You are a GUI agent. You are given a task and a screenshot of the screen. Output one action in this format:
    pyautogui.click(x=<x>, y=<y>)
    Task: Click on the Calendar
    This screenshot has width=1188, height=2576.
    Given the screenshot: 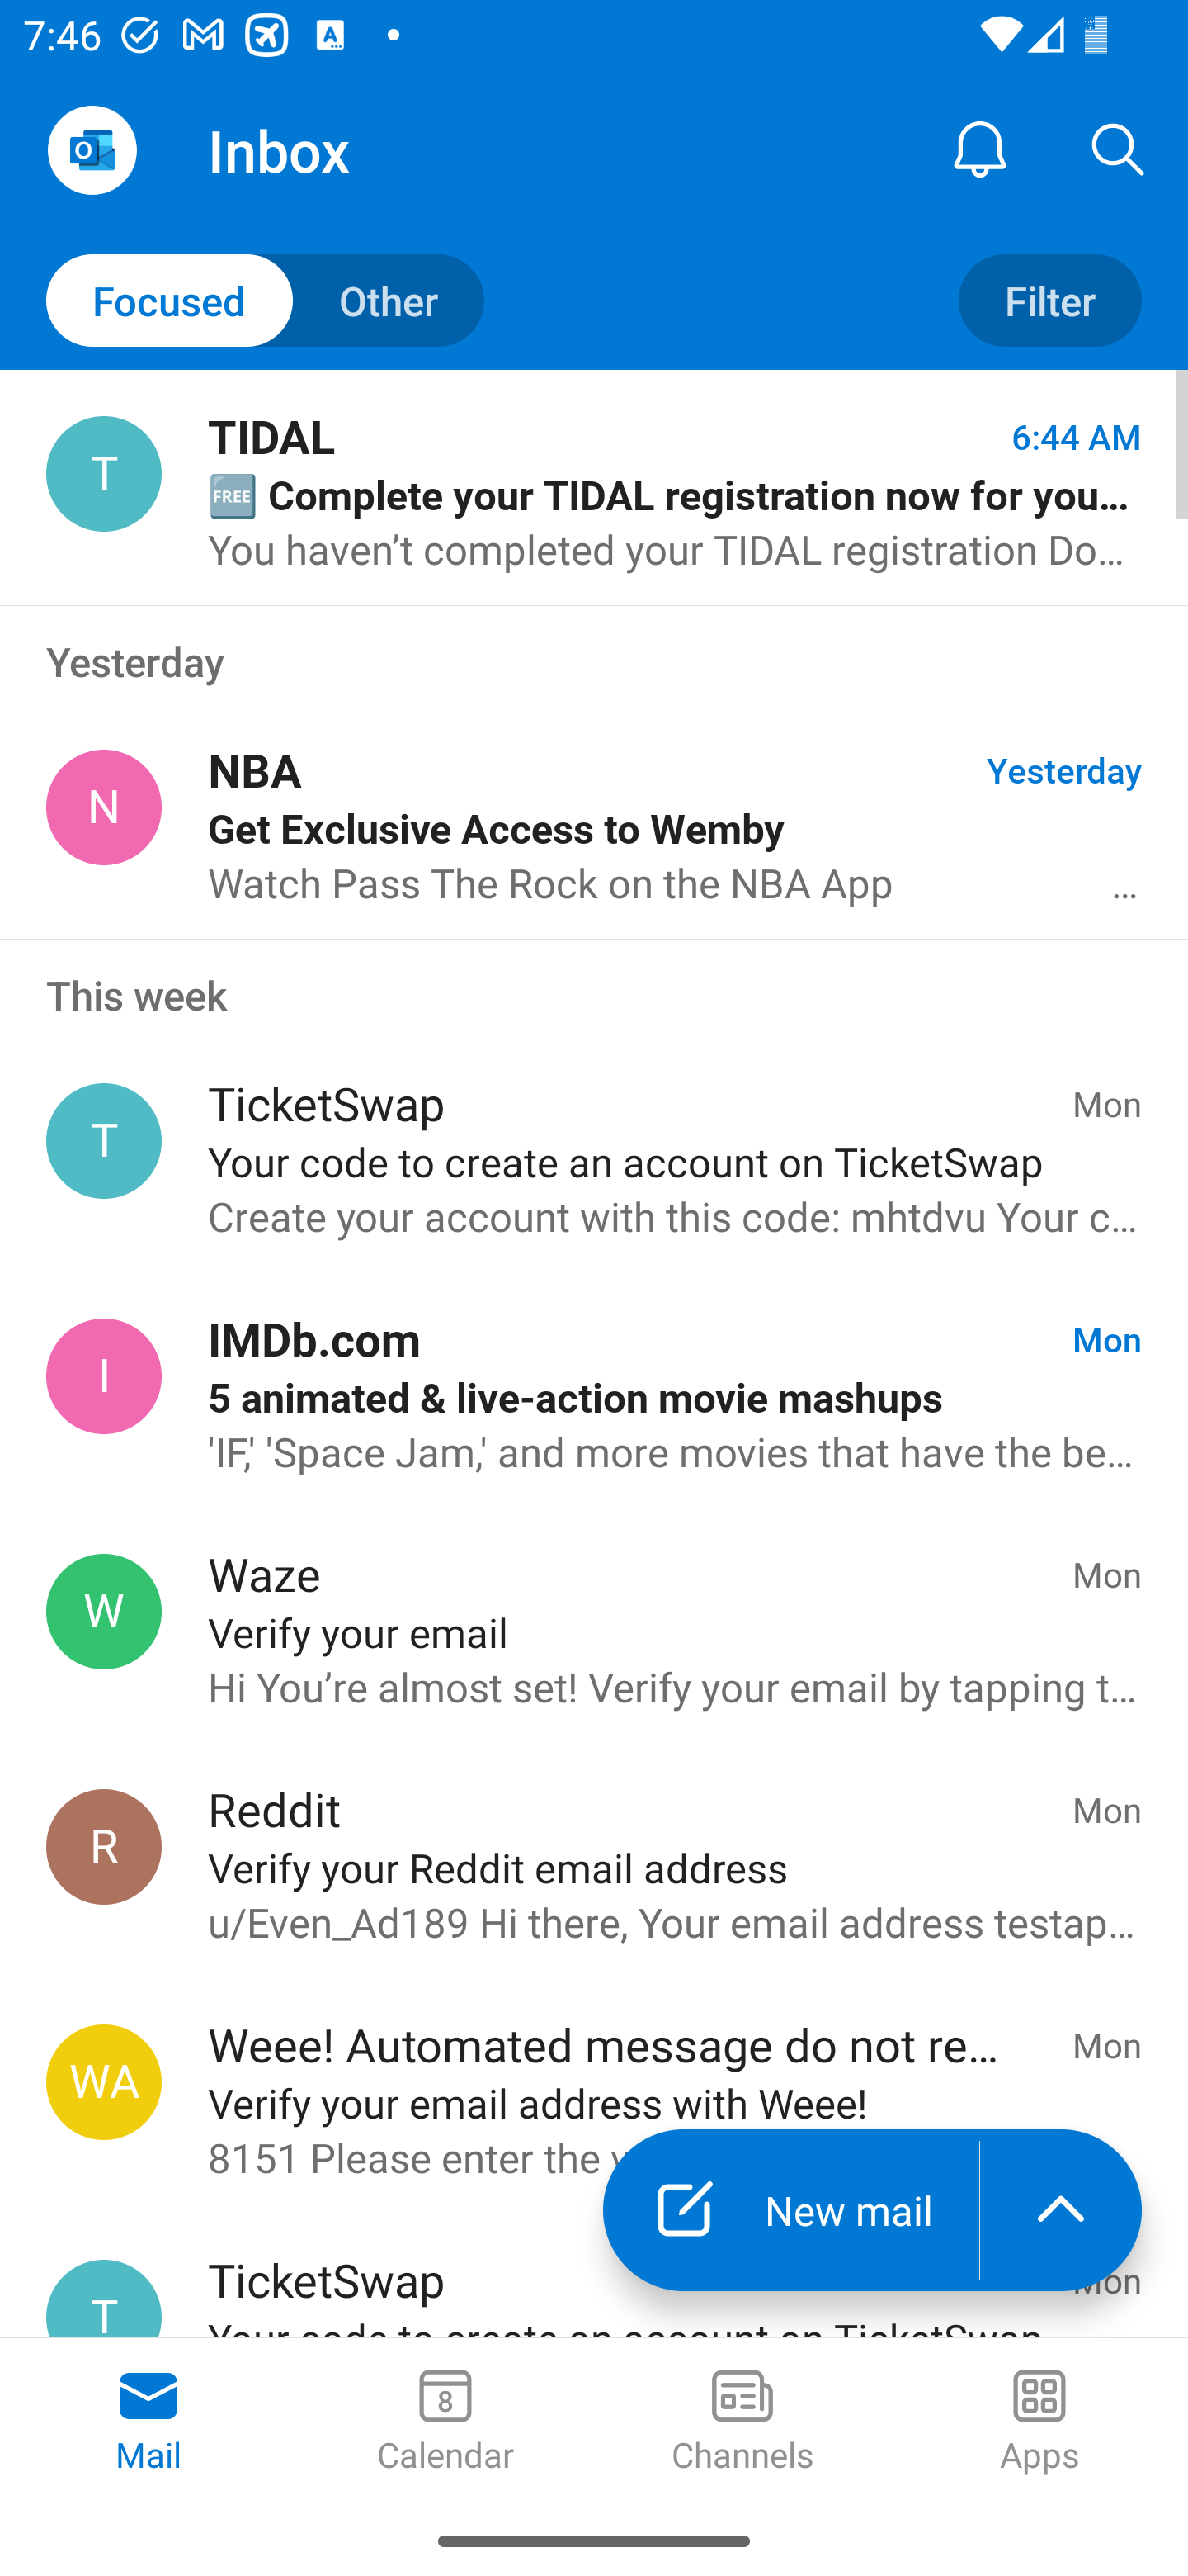 What is the action you would take?
    pyautogui.click(x=445, y=2422)
    